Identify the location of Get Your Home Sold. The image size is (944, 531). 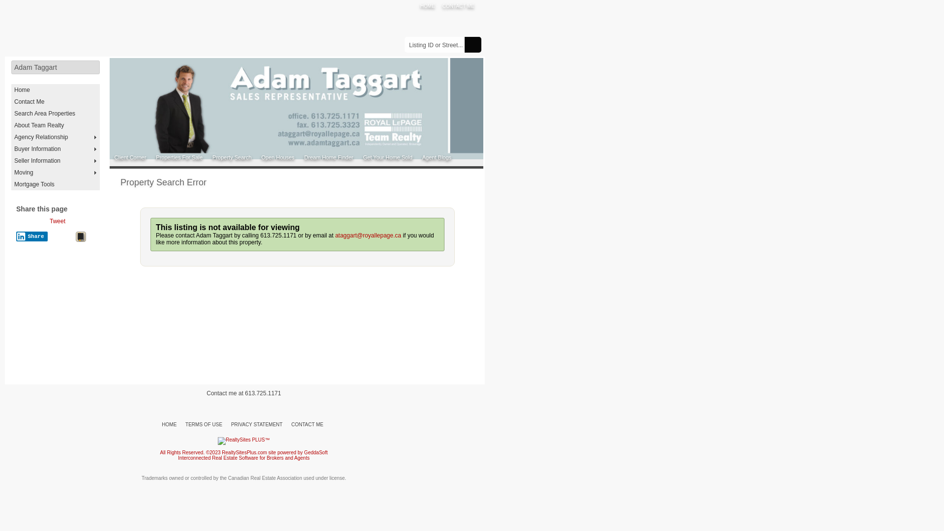
(387, 157).